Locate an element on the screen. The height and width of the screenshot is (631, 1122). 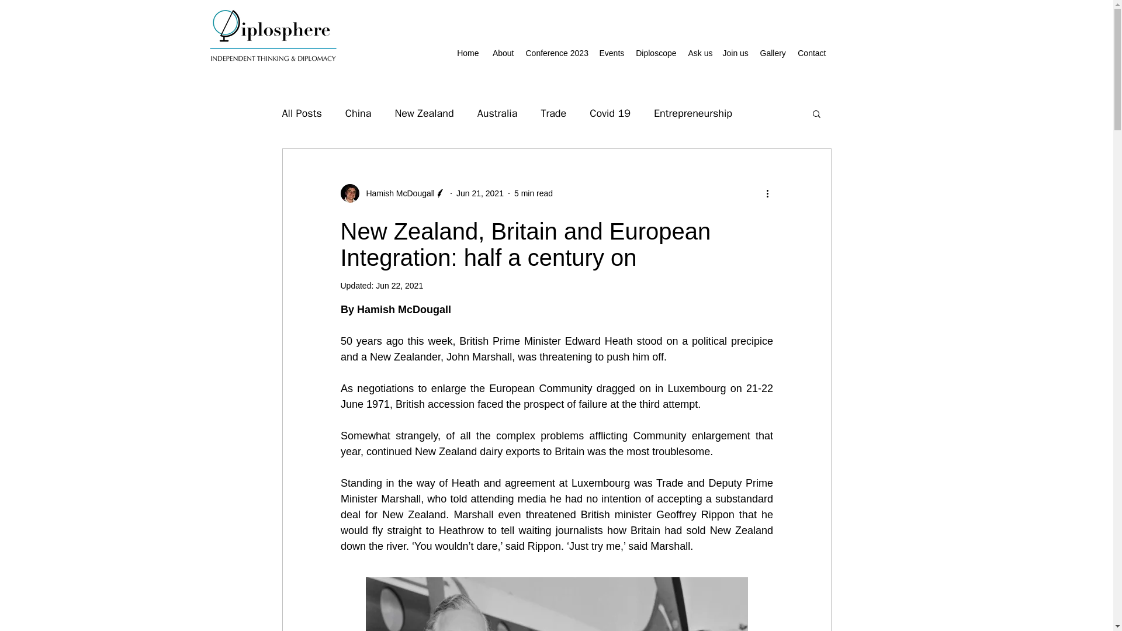
Diploscope is located at coordinates (655, 53).